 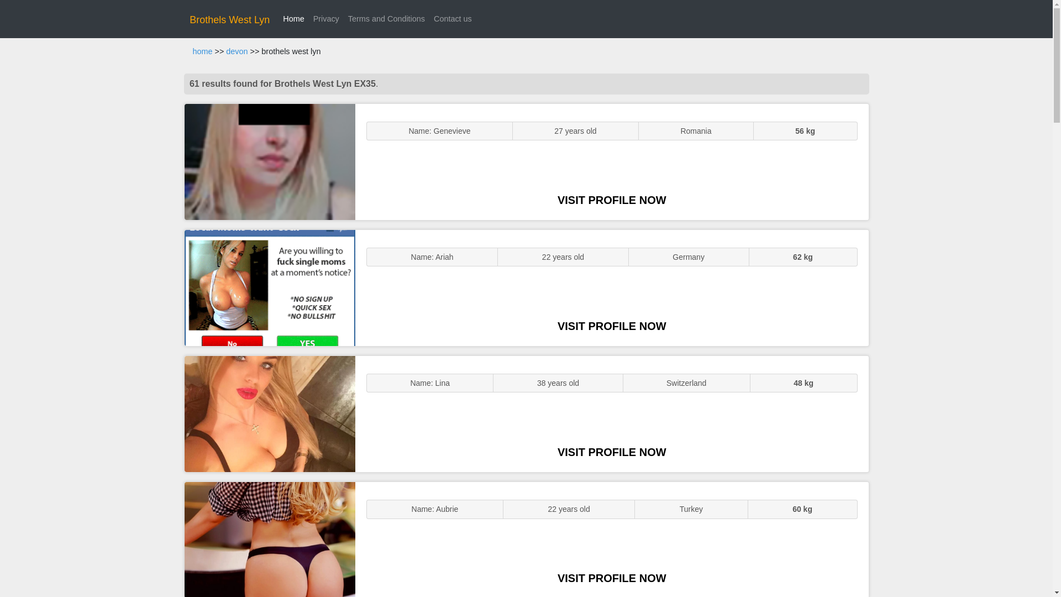 I want to click on Contact us, so click(x=453, y=19).